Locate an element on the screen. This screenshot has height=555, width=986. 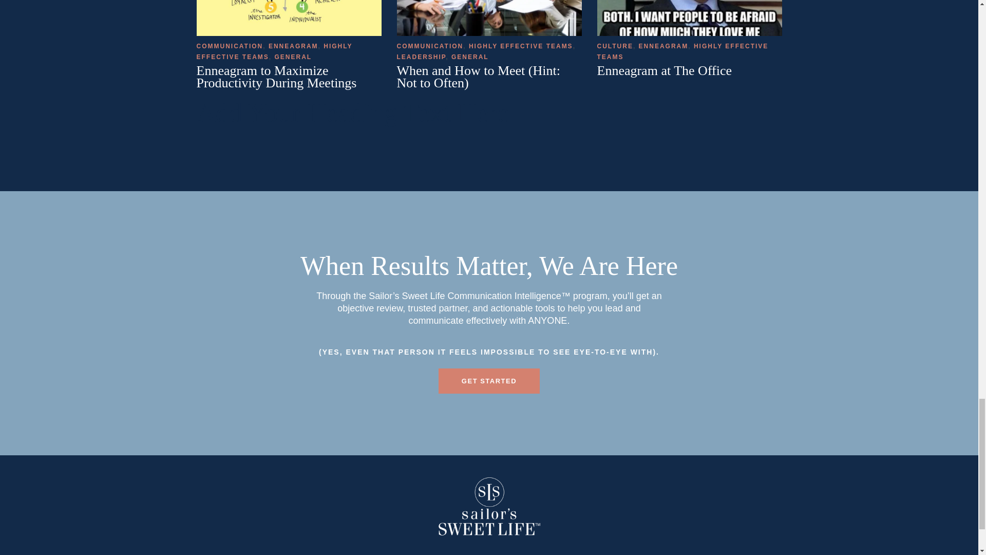
HIGHLY EFFECTIVE TEAMS is located at coordinates (274, 51).